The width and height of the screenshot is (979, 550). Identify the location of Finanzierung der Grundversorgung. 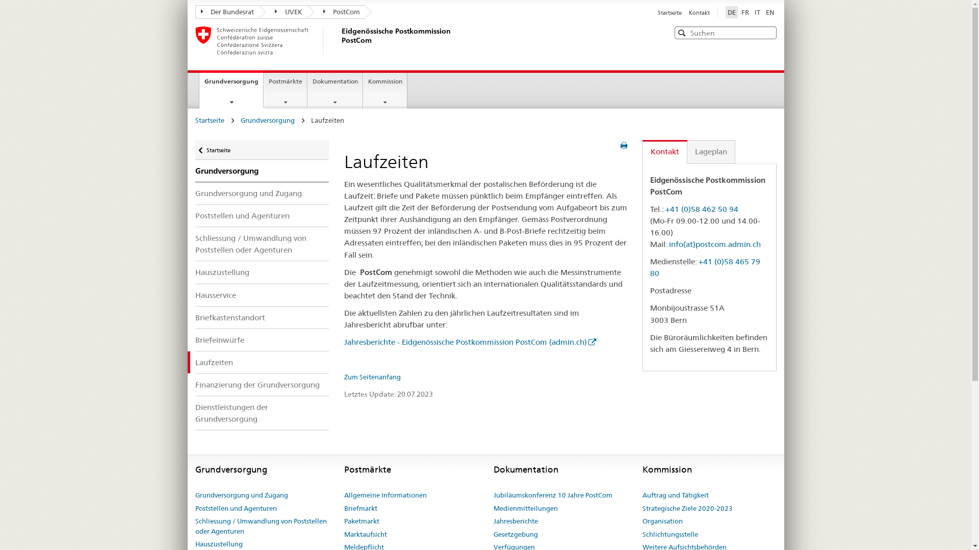
(262, 385).